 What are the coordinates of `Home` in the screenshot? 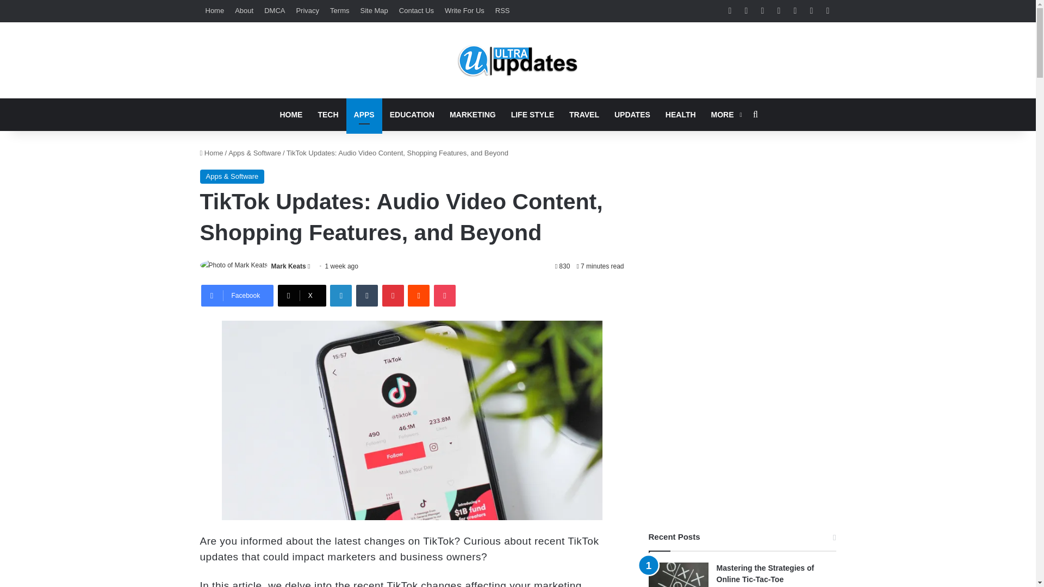 It's located at (215, 11).